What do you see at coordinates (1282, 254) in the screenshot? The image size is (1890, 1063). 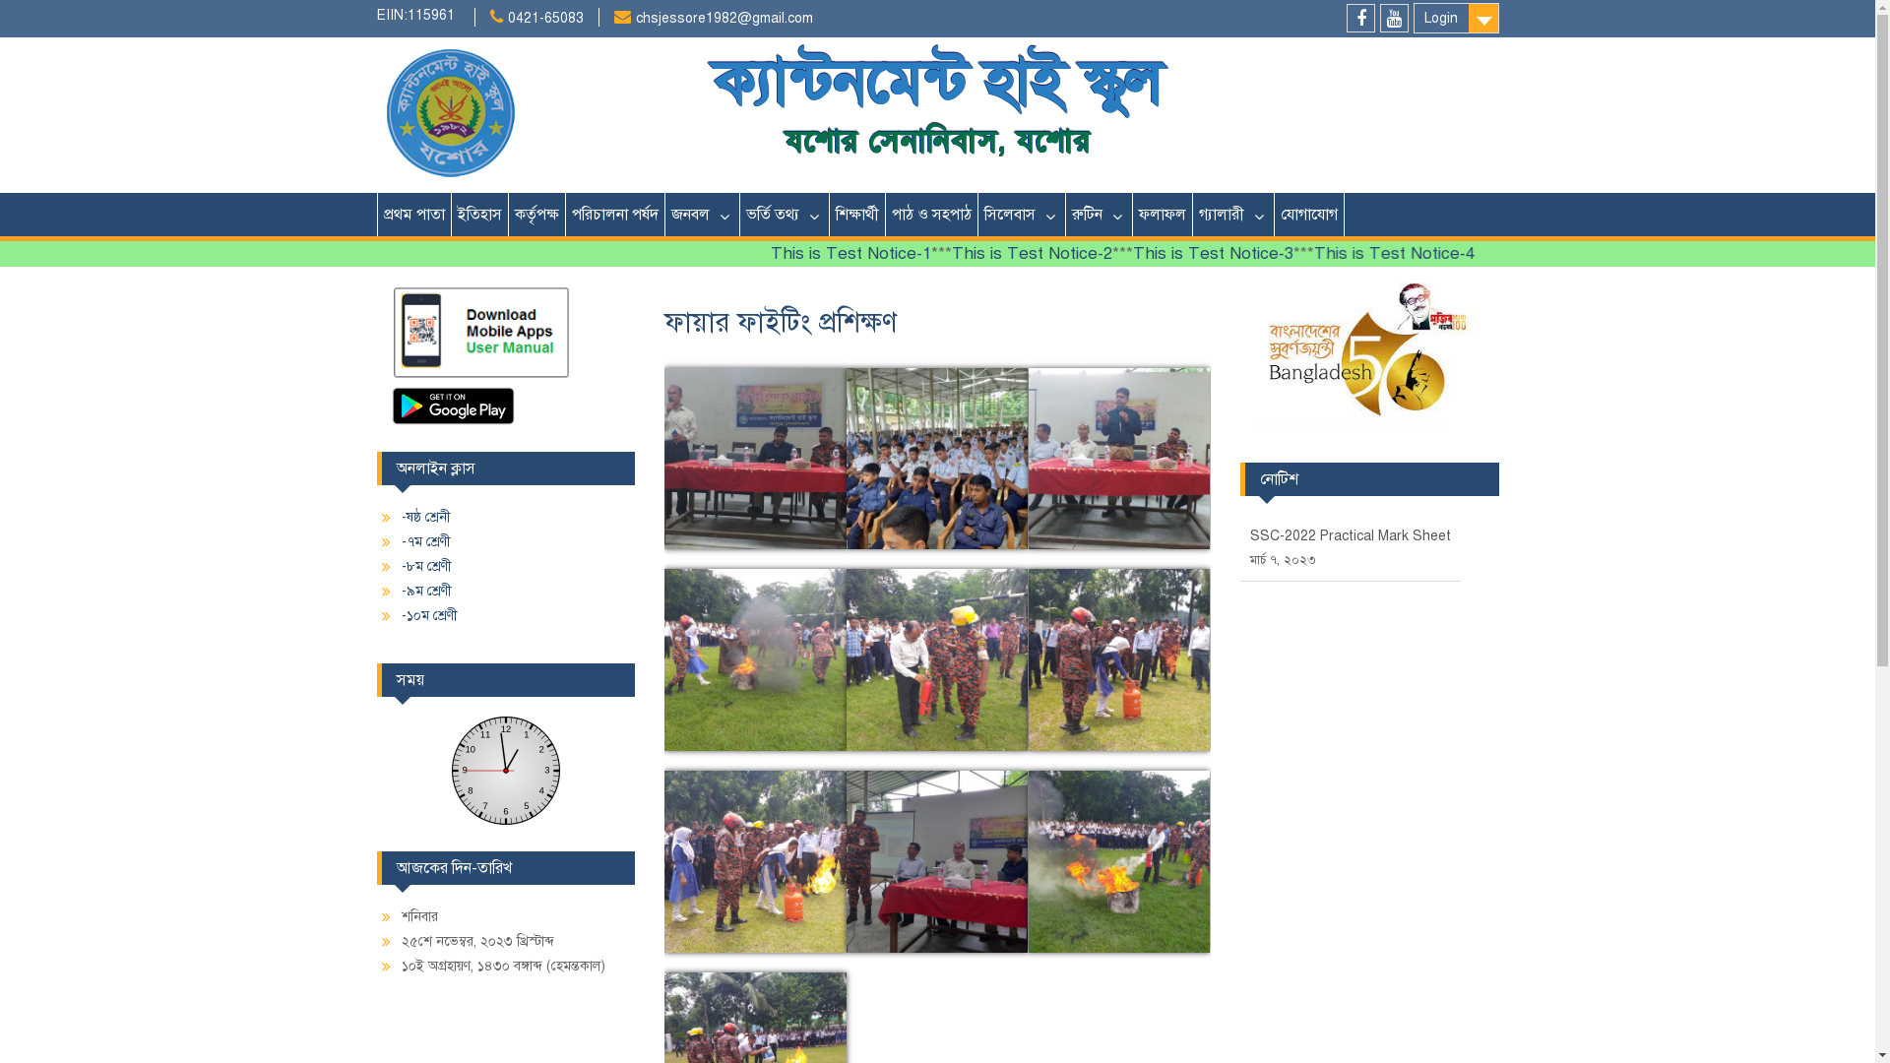 I see `This is Test Notice-3` at bounding box center [1282, 254].